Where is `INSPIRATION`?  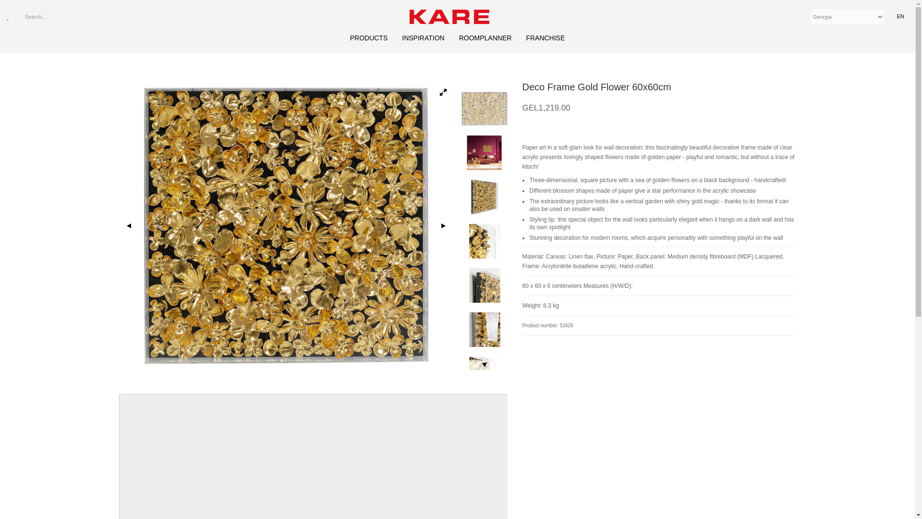
INSPIRATION is located at coordinates (423, 38).